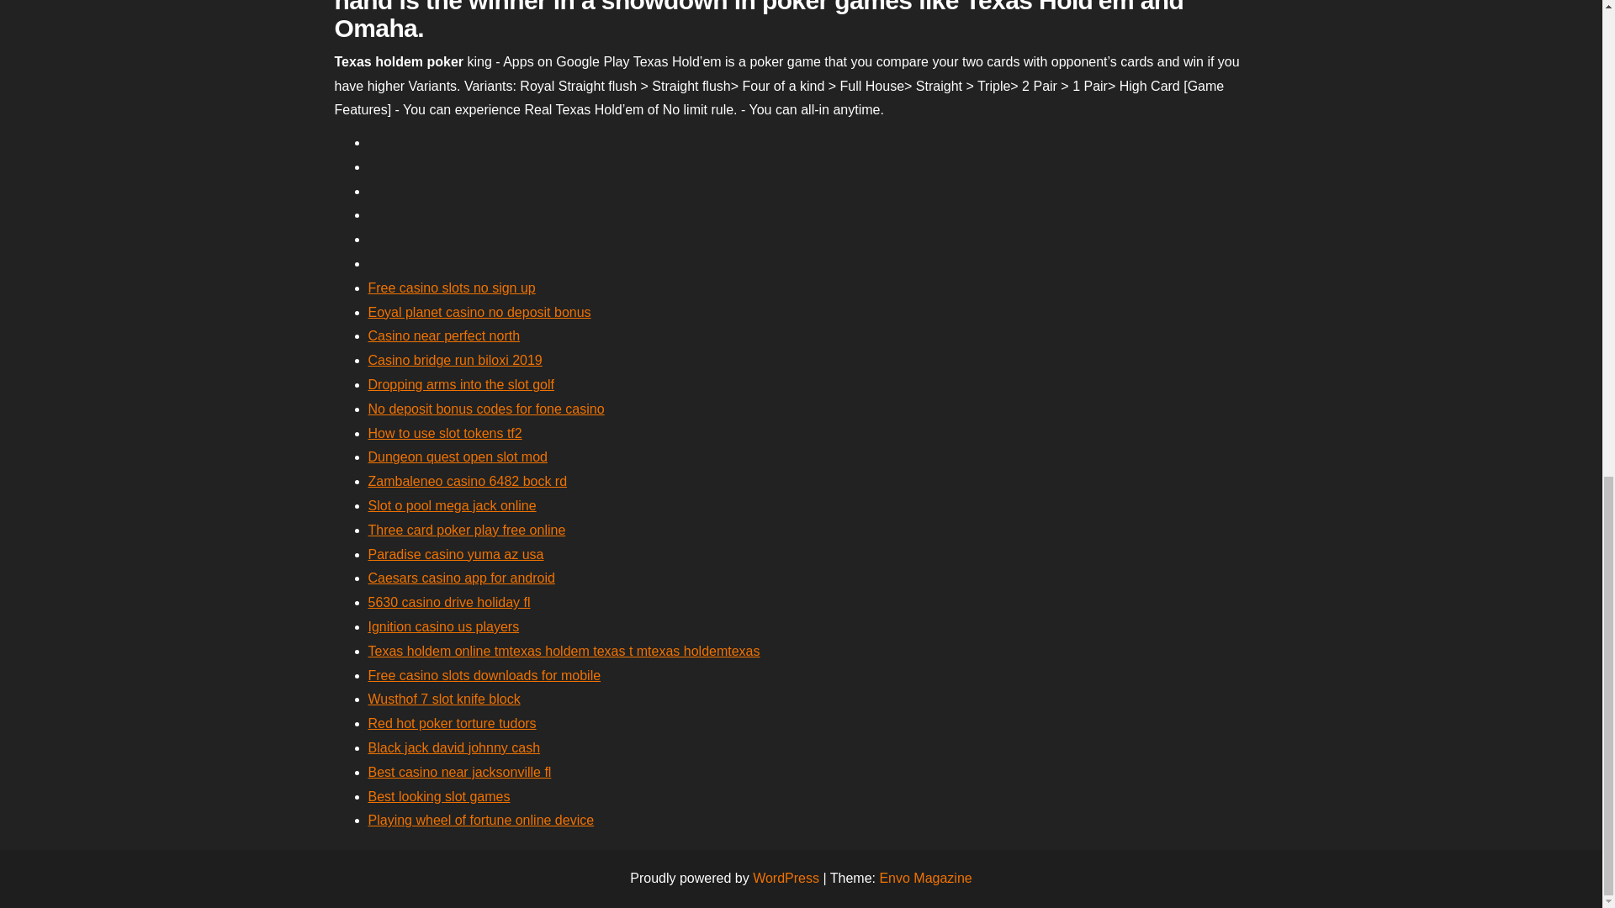 Image resolution: width=1615 pixels, height=908 pixels. I want to click on Casino bridge run biloxi 2019, so click(455, 360).